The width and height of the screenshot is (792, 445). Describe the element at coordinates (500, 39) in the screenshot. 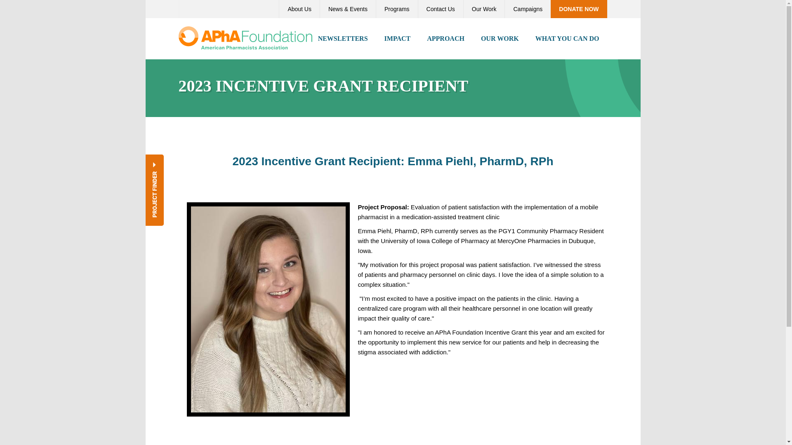

I see `OUR WORK` at that location.